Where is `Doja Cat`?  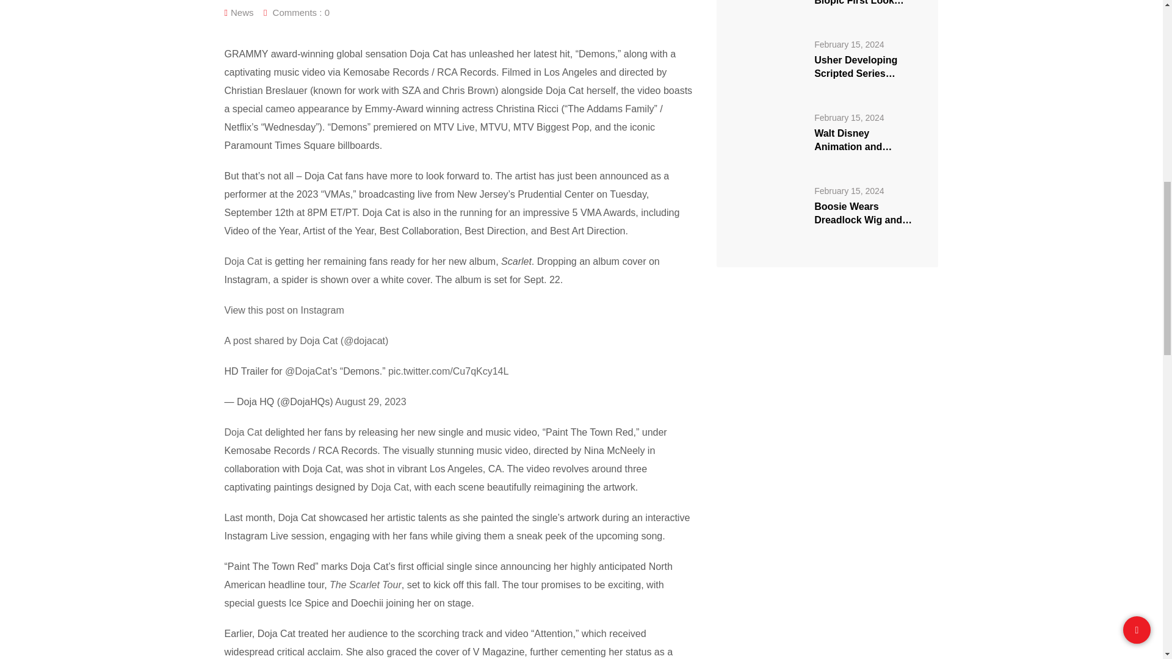 Doja Cat is located at coordinates (390, 487).